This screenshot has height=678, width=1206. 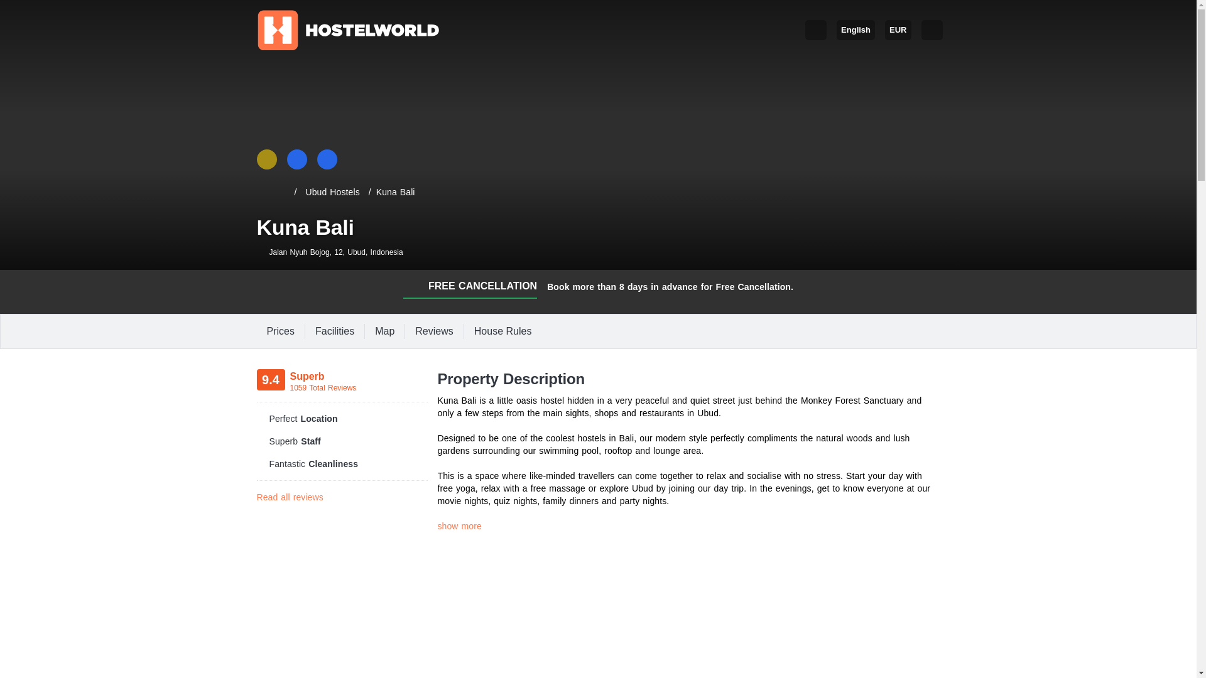 I want to click on Ubud Hostels, so click(x=332, y=192).